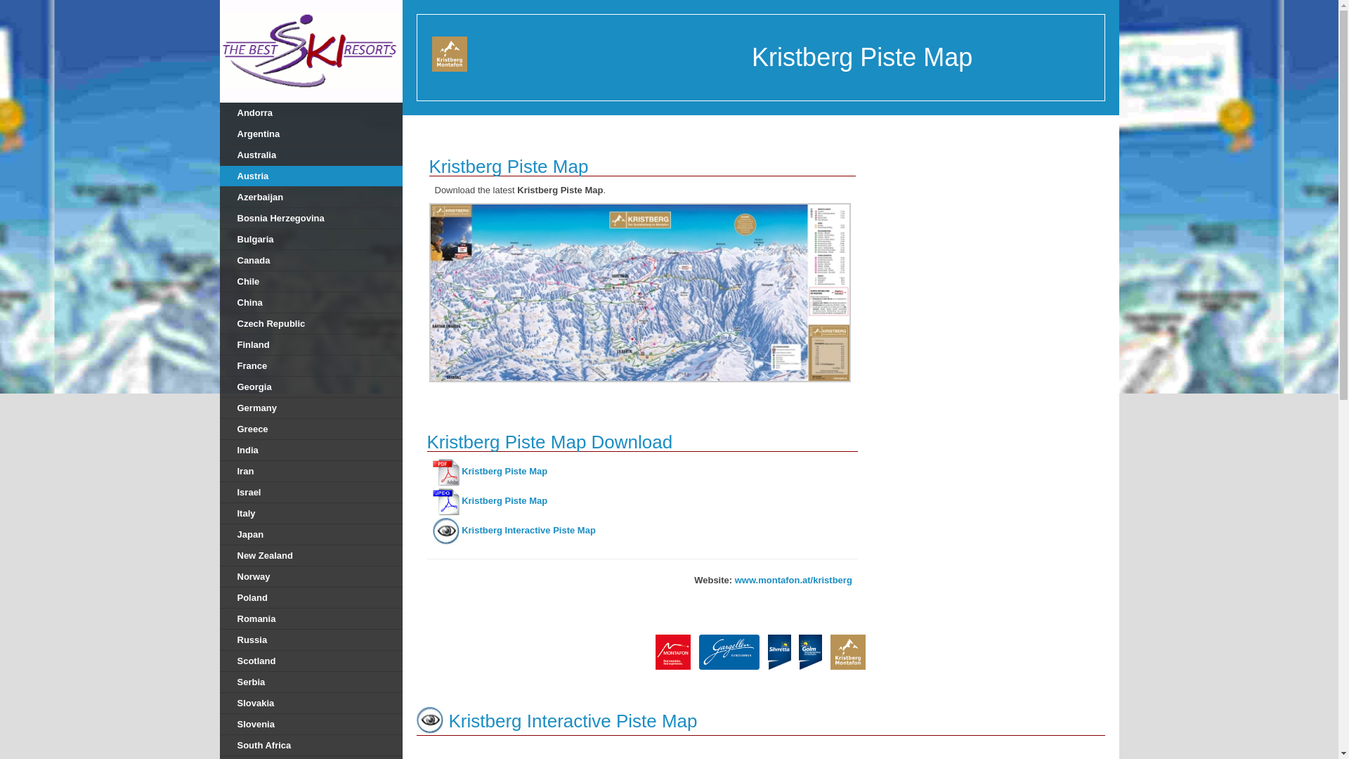 The image size is (1349, 759). Describe the element at coordinates (996, 223) in the screenshot. I see `Advertisement` at that location.